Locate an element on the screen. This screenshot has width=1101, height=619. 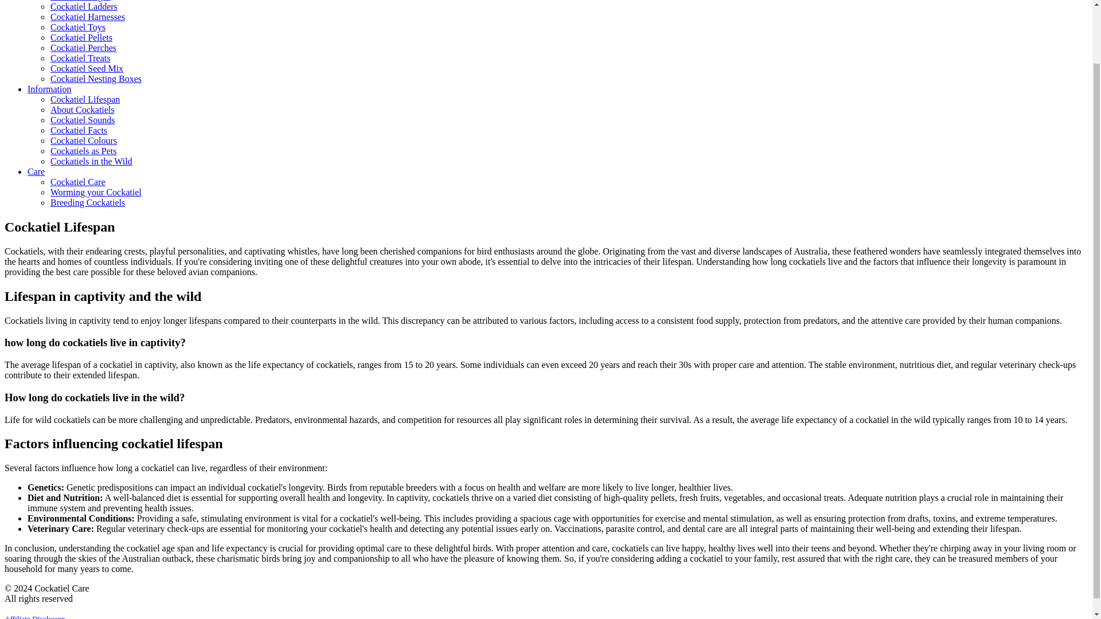
Cockatiel Seed Mix is located at coordinates (87, 69).